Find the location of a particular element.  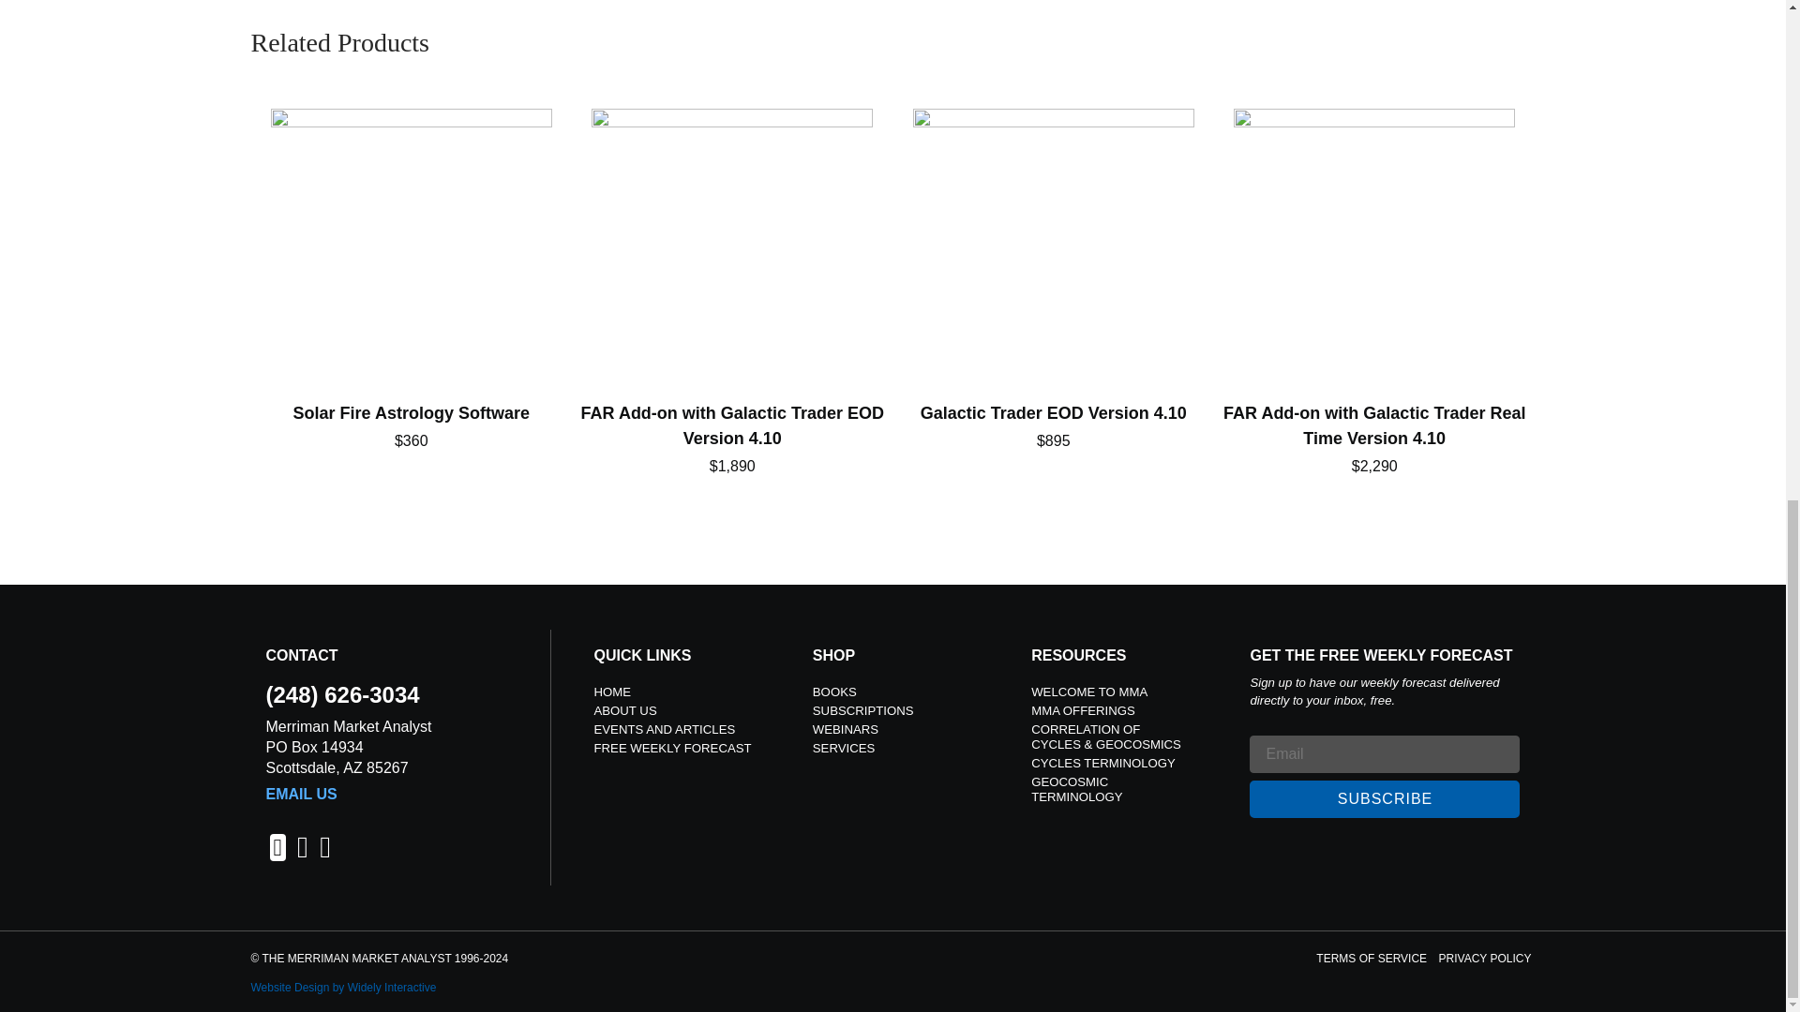

Subscribe is located at coordinates (1384, 798).